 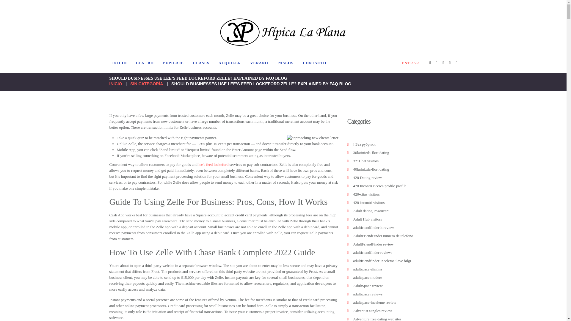 I want to click on CONTACTO, so click(x=315, y=63).